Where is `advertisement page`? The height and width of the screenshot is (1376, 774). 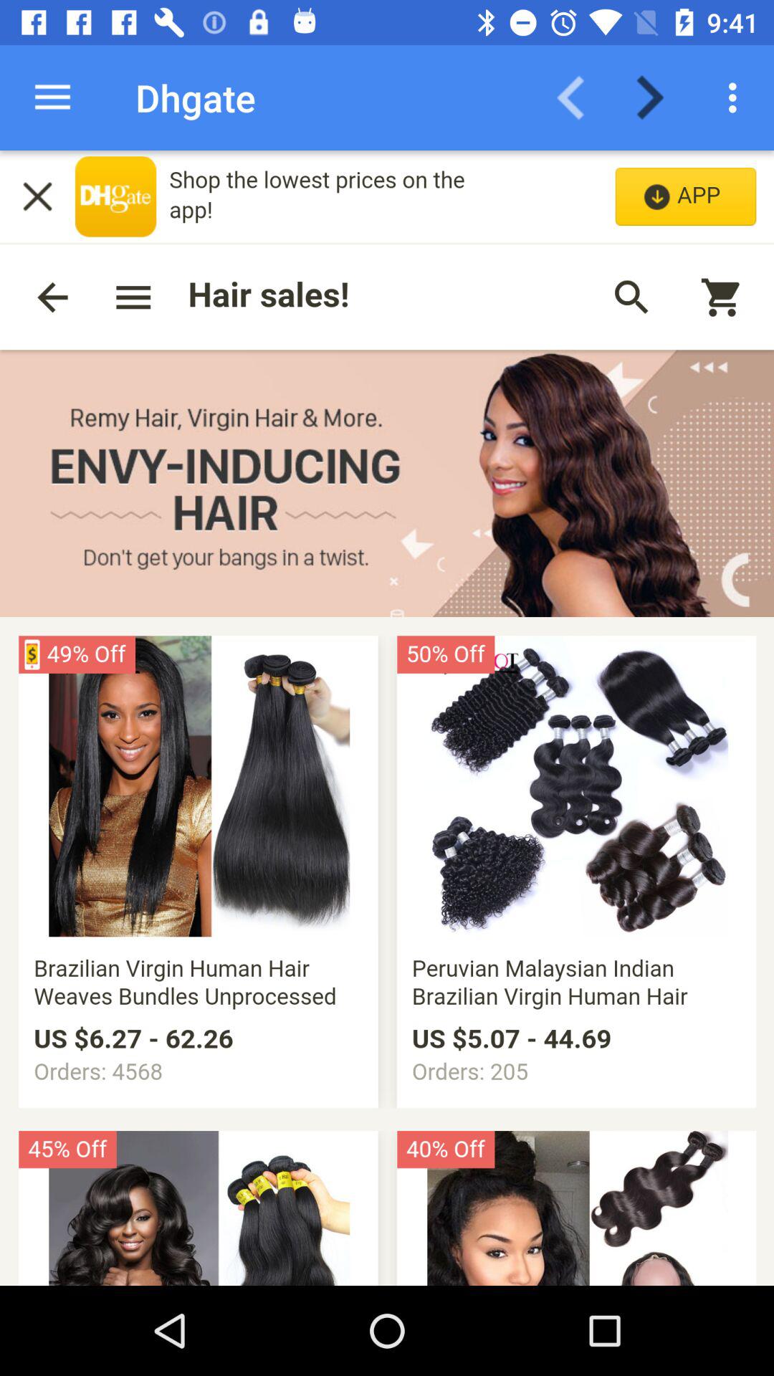 advertisement page is located at coordinates (387, 718).